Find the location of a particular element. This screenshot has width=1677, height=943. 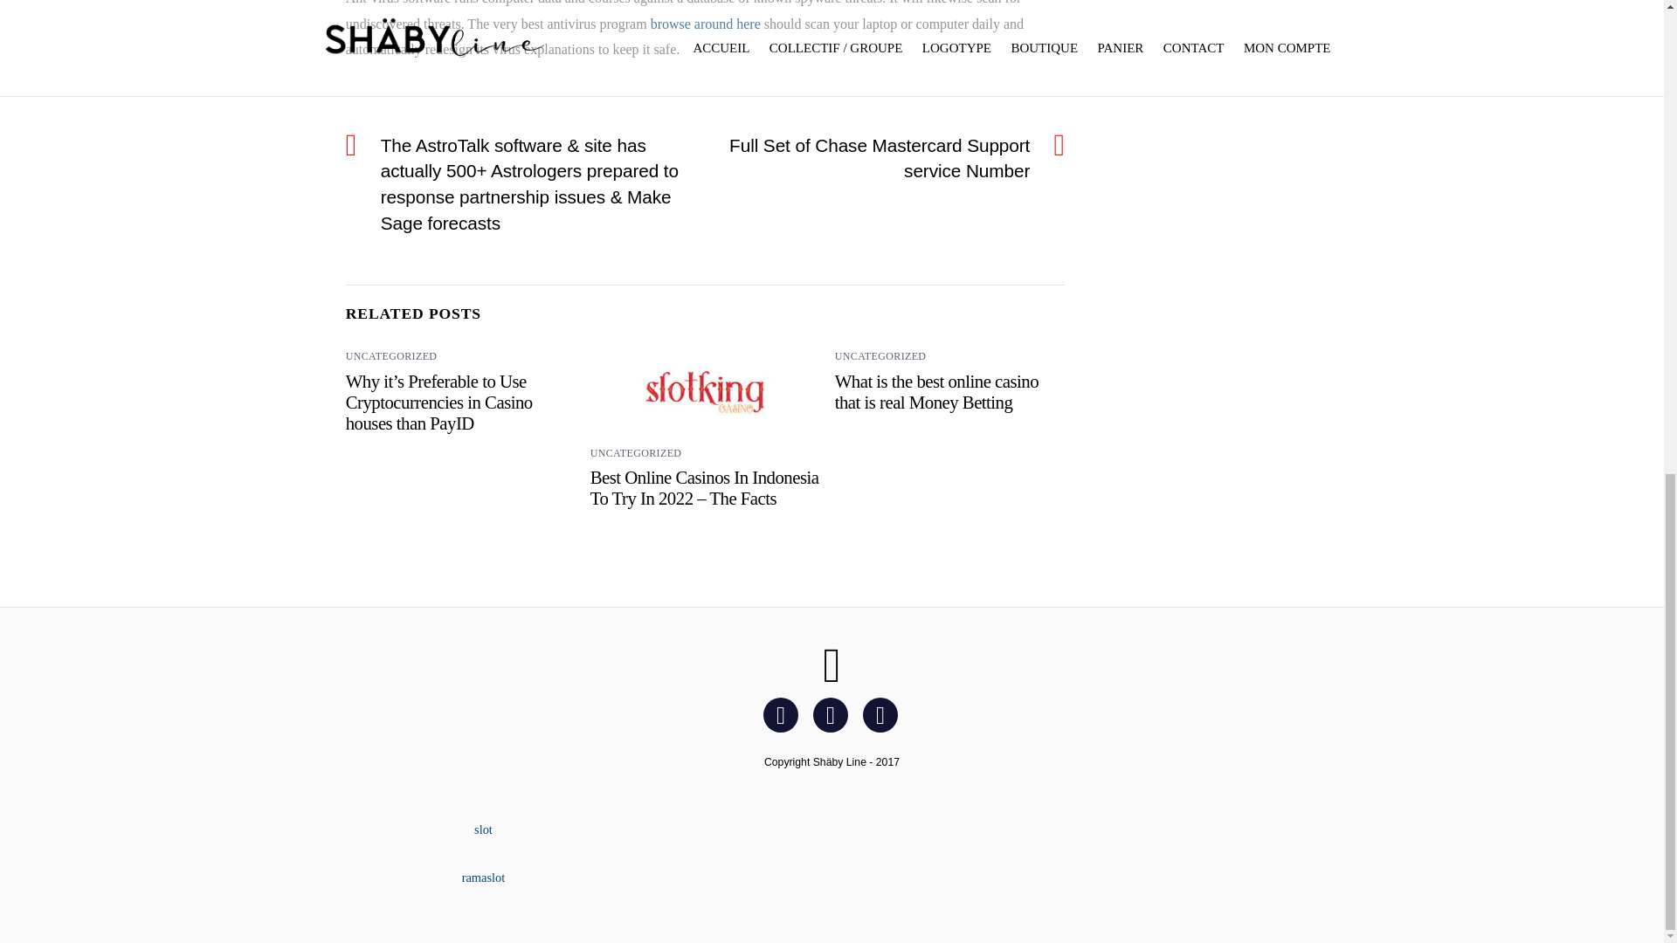

Full Set of Chase Mastercard Support service Number is located at coordinates (877, 158).